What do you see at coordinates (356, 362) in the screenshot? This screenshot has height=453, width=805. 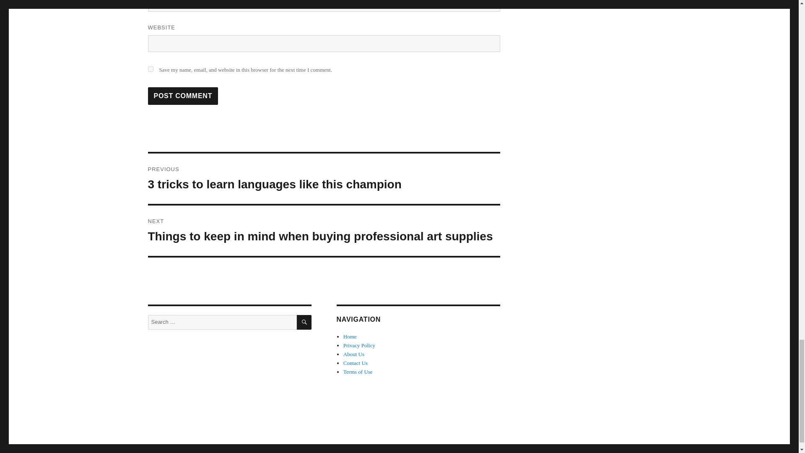 I see `Contact Us` at bounding box center [356, 362].